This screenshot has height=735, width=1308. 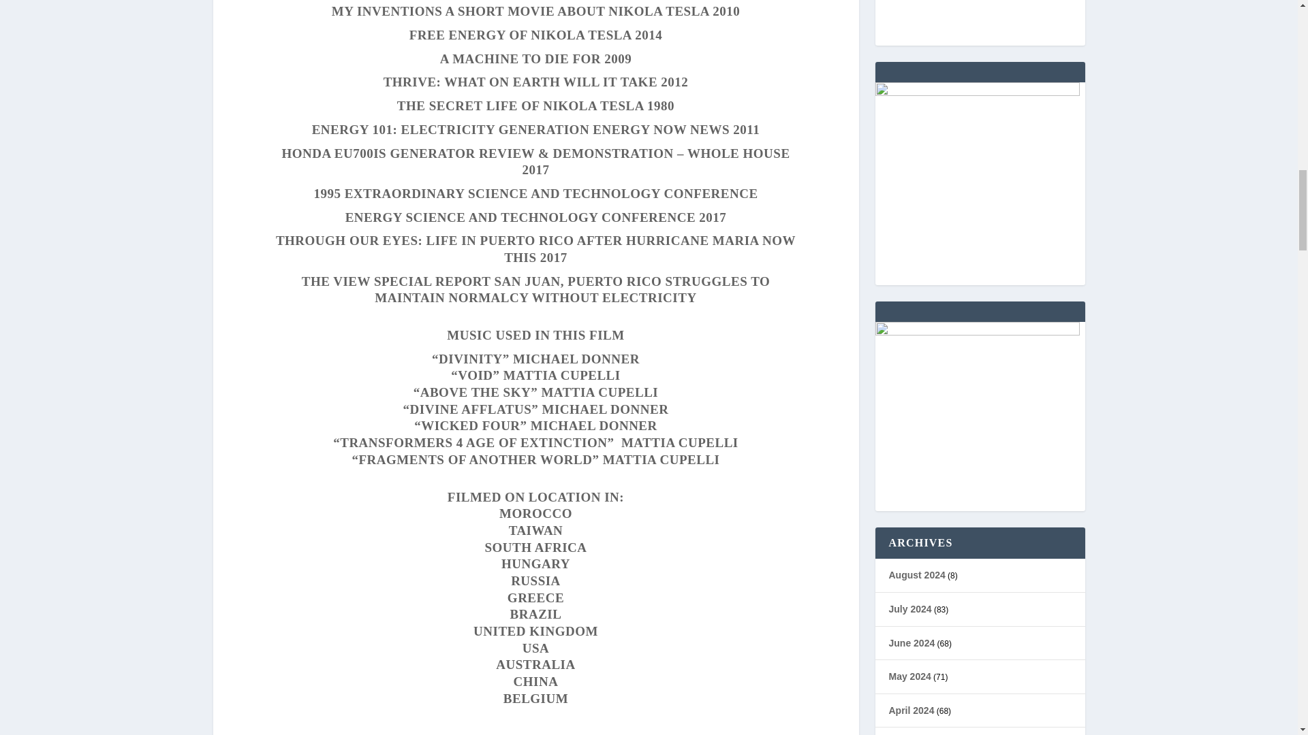 What do you see at coordinates (909, 608) in the screenshot?
I see `July 2024` at bounding box center [909, 608].